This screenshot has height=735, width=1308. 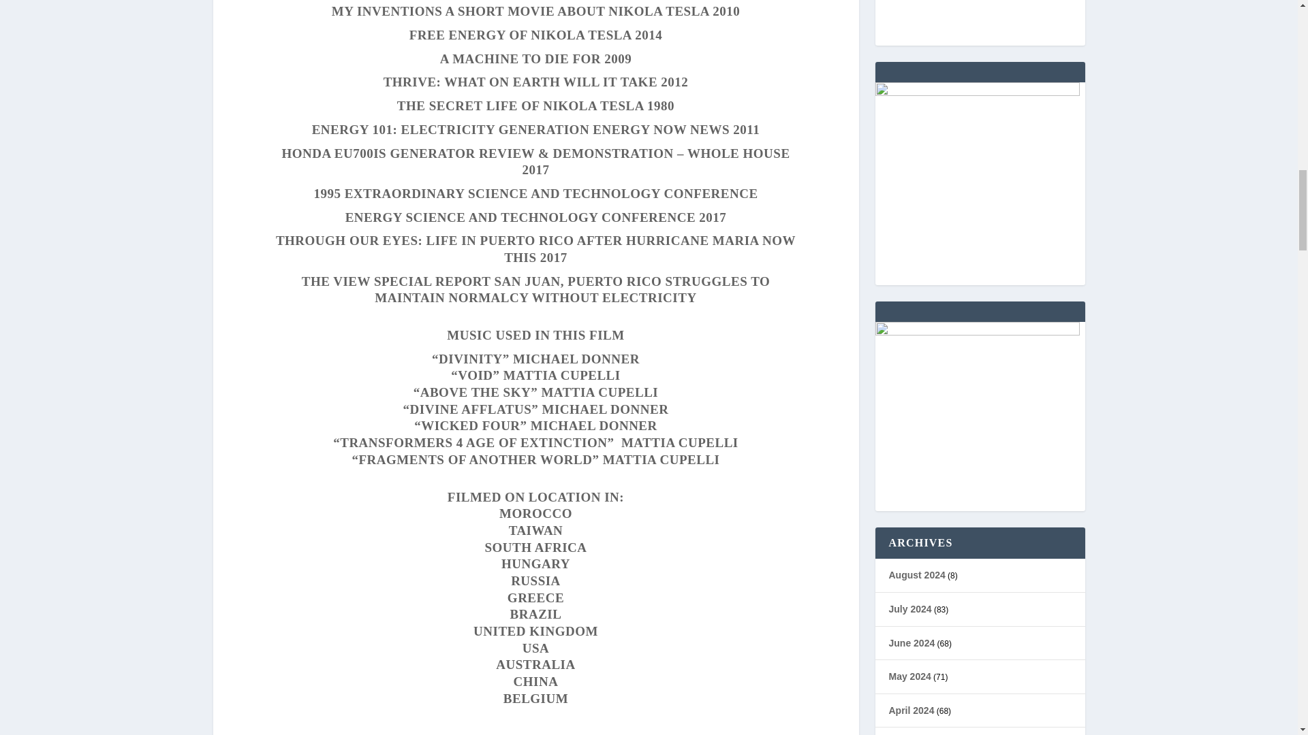 What do you see at coordinates (909, 608) in the screenshot?
I see `July 2024` at bounding box center [909, 608].